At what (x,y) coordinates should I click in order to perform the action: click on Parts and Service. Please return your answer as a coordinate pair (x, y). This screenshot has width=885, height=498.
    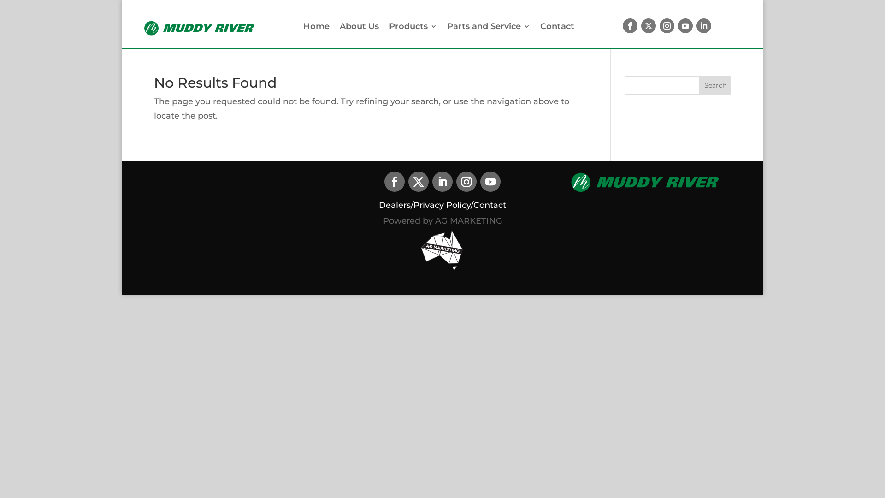
    Looking at the image, I should click on (489, 28).